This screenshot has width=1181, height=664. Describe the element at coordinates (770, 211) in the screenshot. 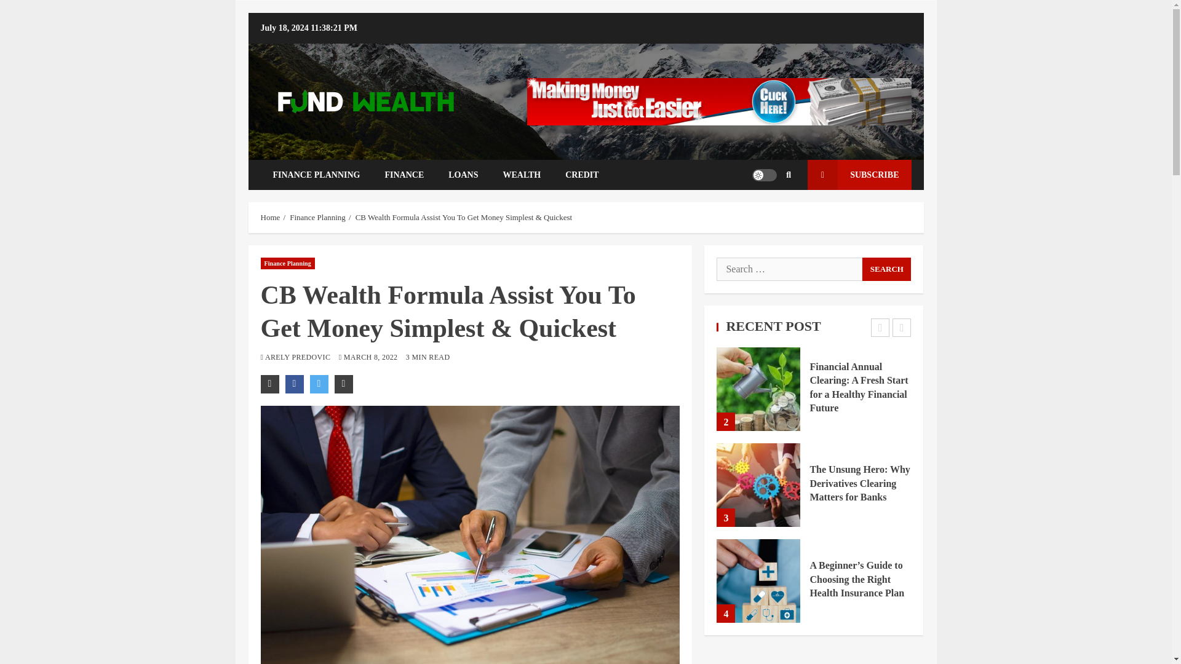

I see `Search` at that location.